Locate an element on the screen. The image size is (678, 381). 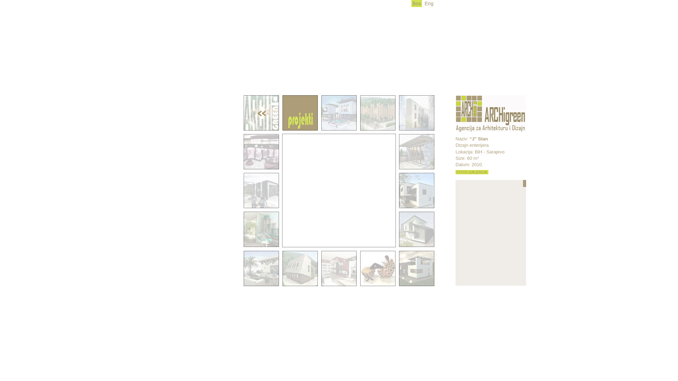
NE House is located at coordinates (417, 268).